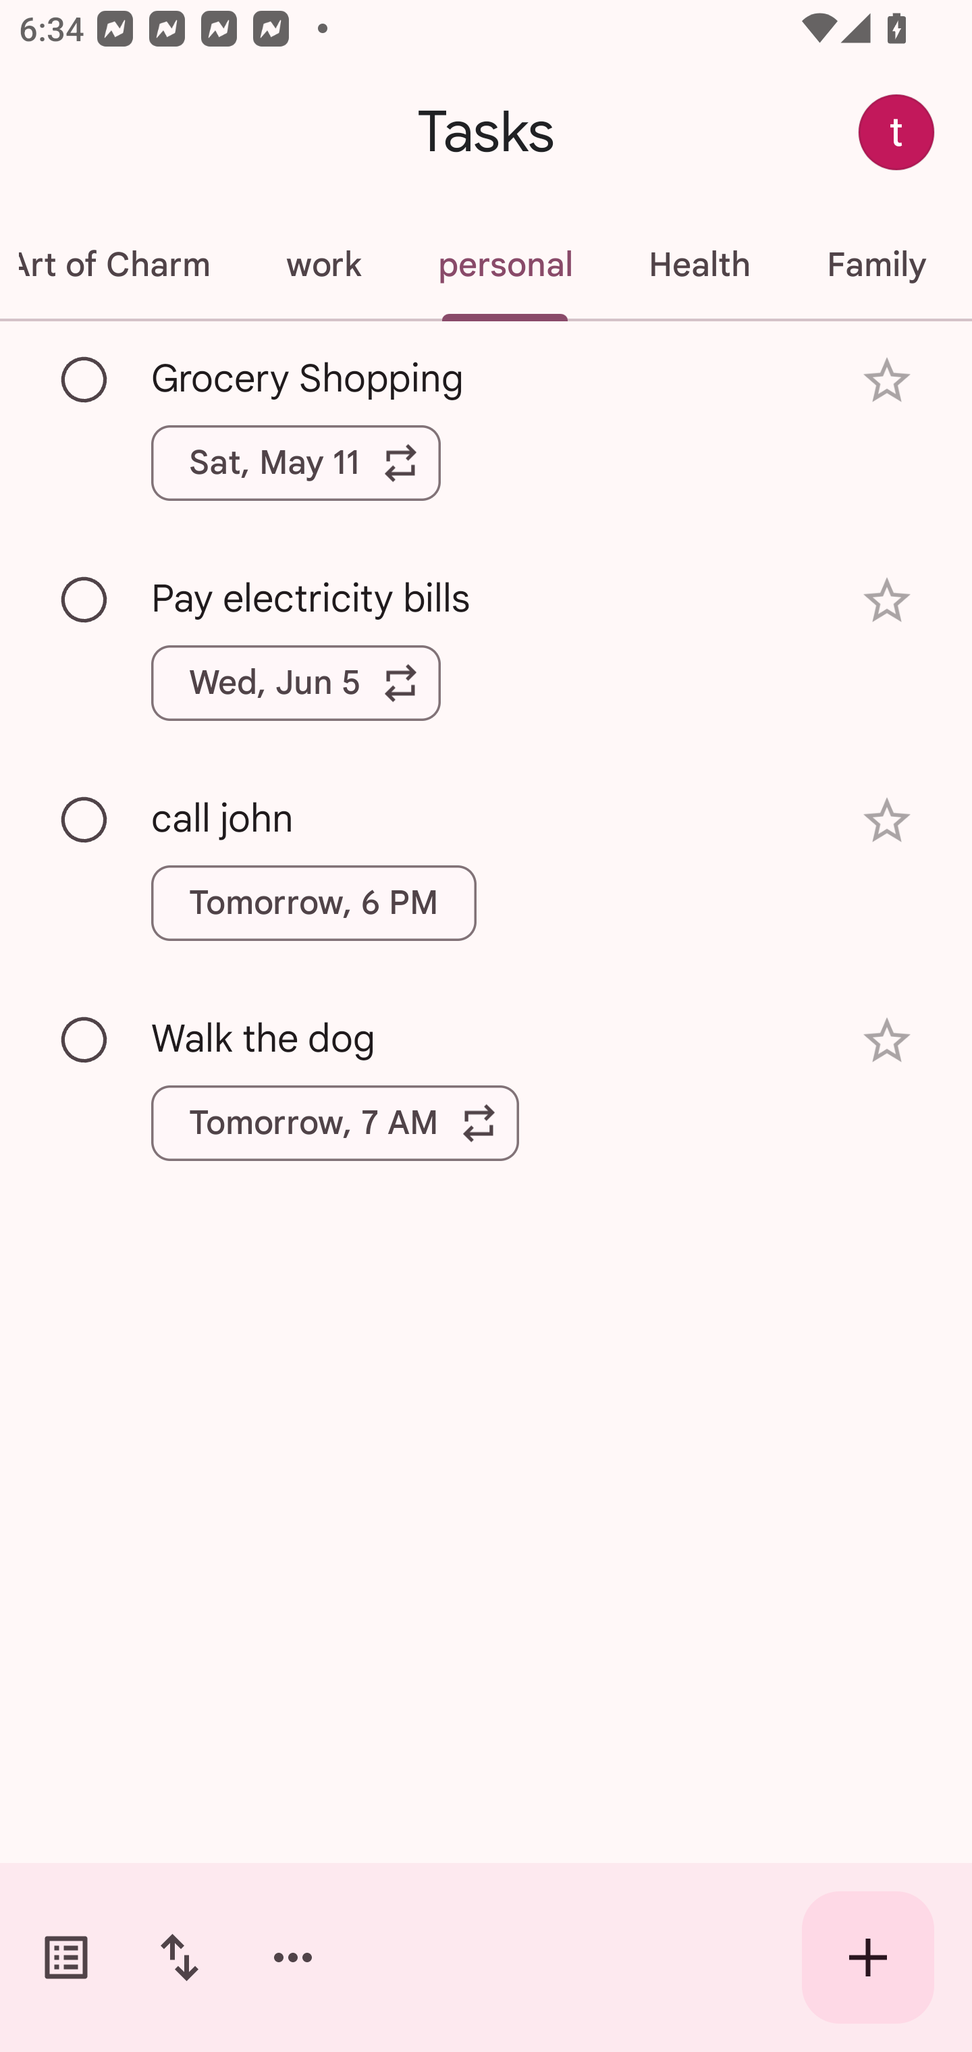  I want to click on Add star, so click(887, 381).